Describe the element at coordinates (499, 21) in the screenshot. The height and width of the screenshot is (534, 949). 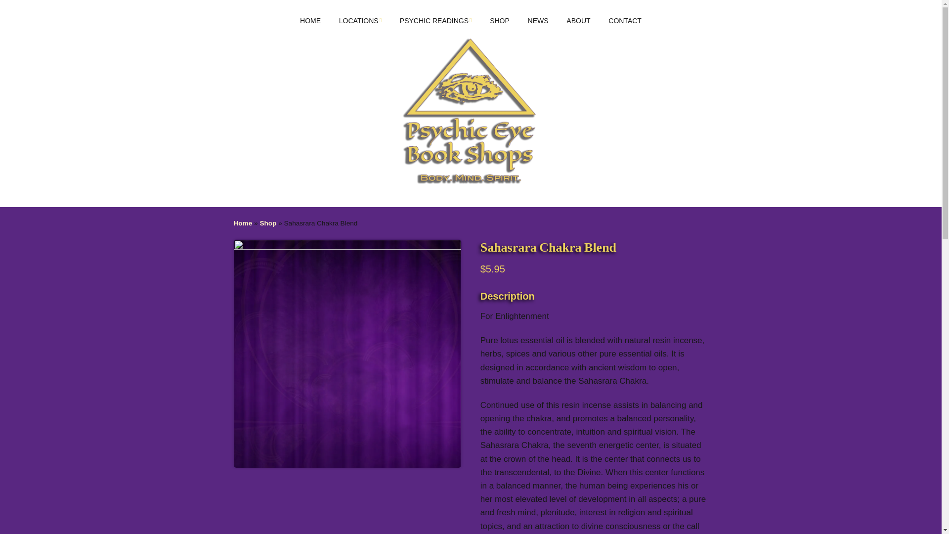
I see `SHOP` at that location.